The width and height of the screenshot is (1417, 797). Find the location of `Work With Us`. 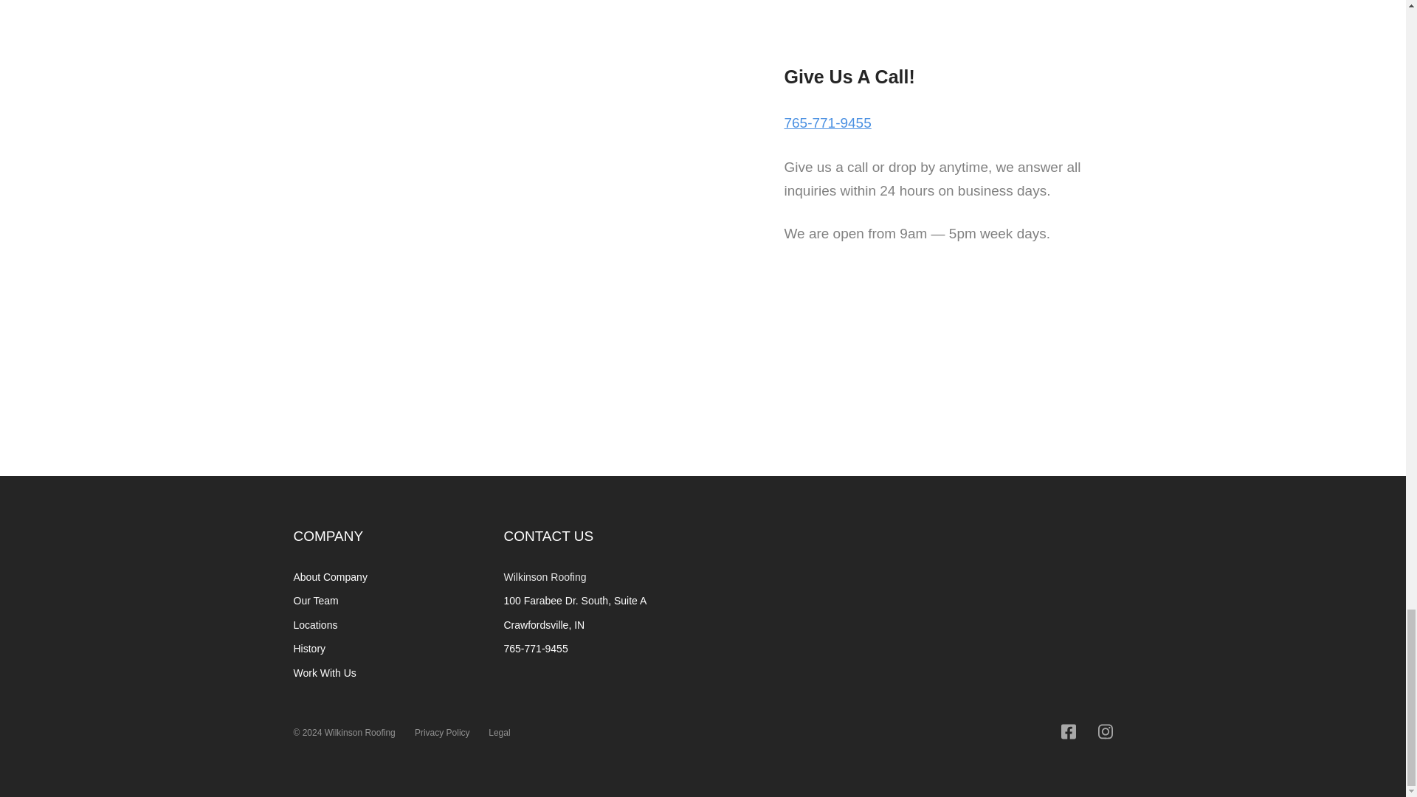

Work With Us is located at coordinates (574, 613).